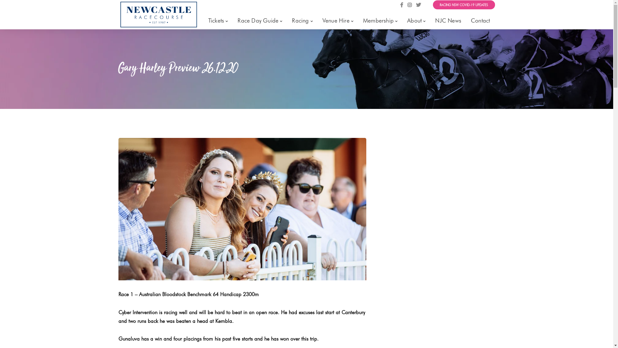 The height and width of the screenshot is (348, 618). What do you see at coordinates (260, 21) in the screenshot?
I see `Race Day Guide` at bounding box center [260, 21].